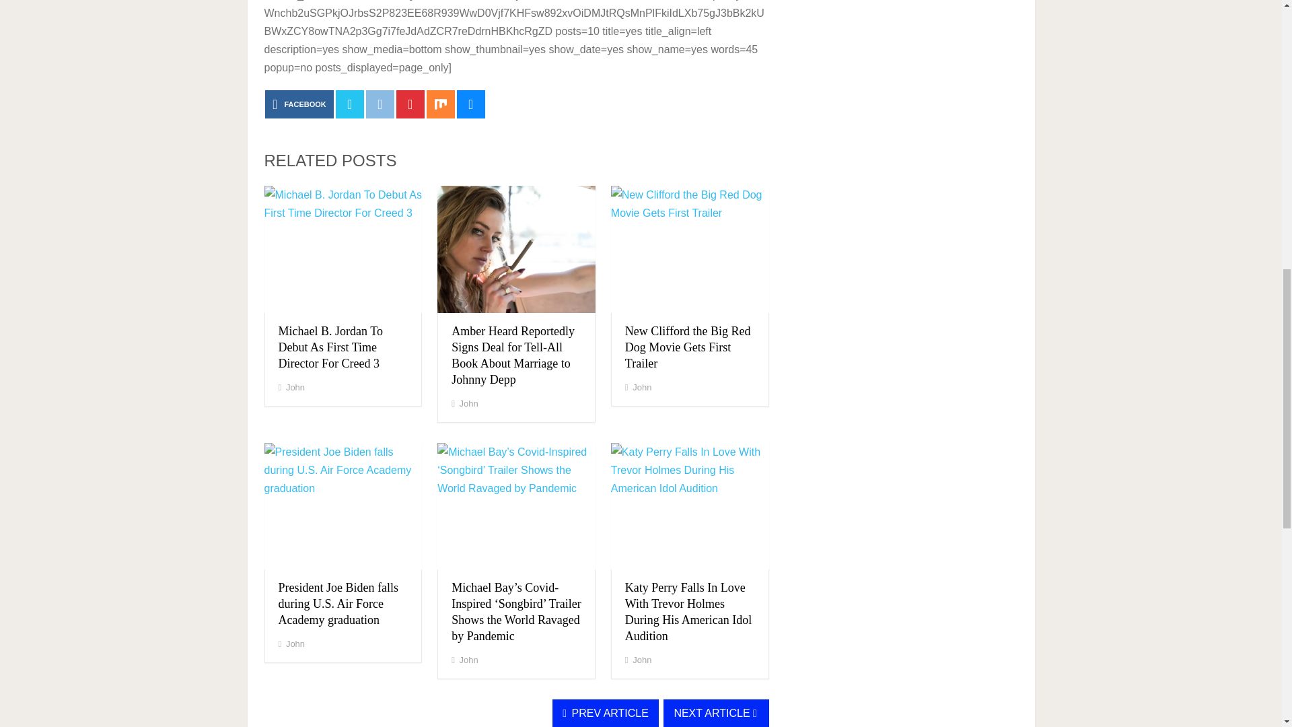 The image size is (1292, 727). What do you see at coordinates (295, 388) in the screenshot?
I see `Posts by John` at bounding box center [295, 388].